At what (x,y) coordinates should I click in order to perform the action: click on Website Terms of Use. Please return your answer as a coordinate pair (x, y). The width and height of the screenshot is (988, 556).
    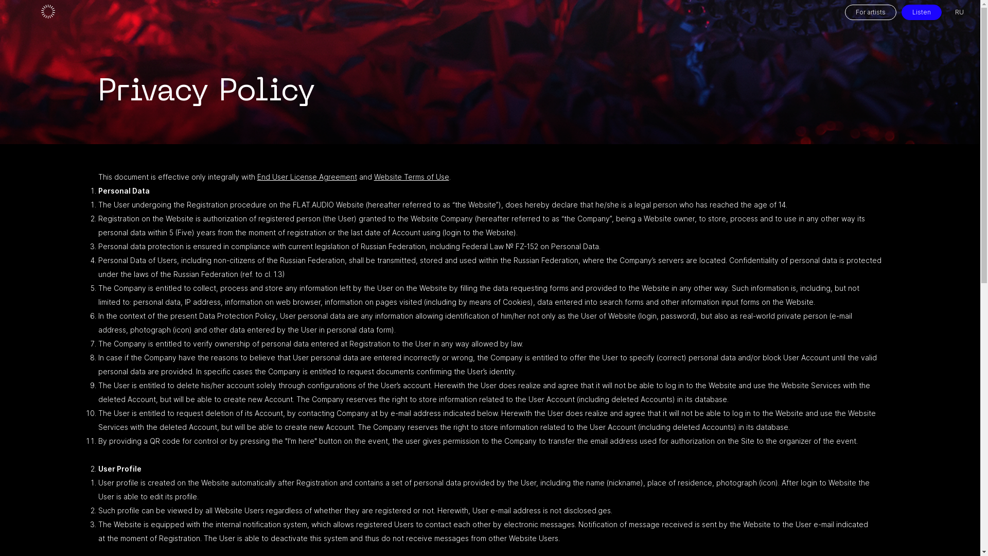
    Looking at the image, I should click on (411, 177).